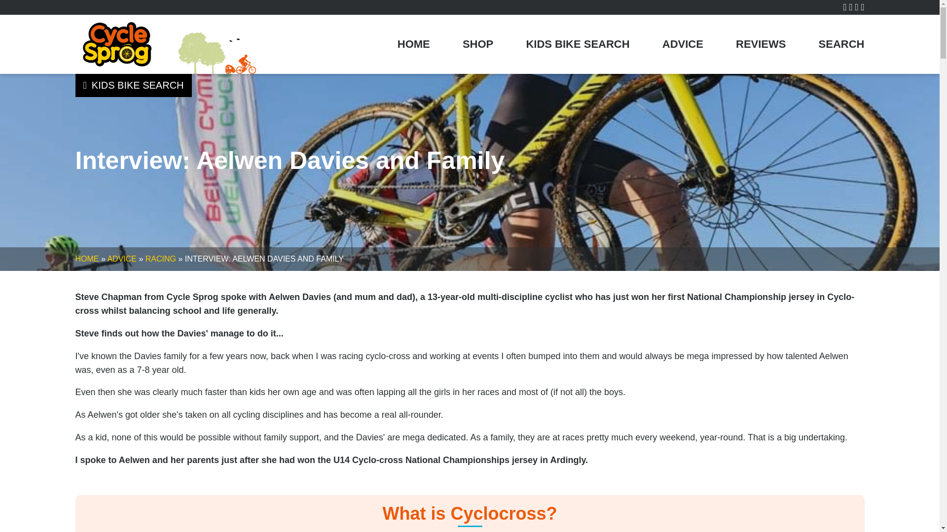 Image resolution: width=947 pixels, height=532 pixels. I want to click on ADVICE, so click(121, 259).